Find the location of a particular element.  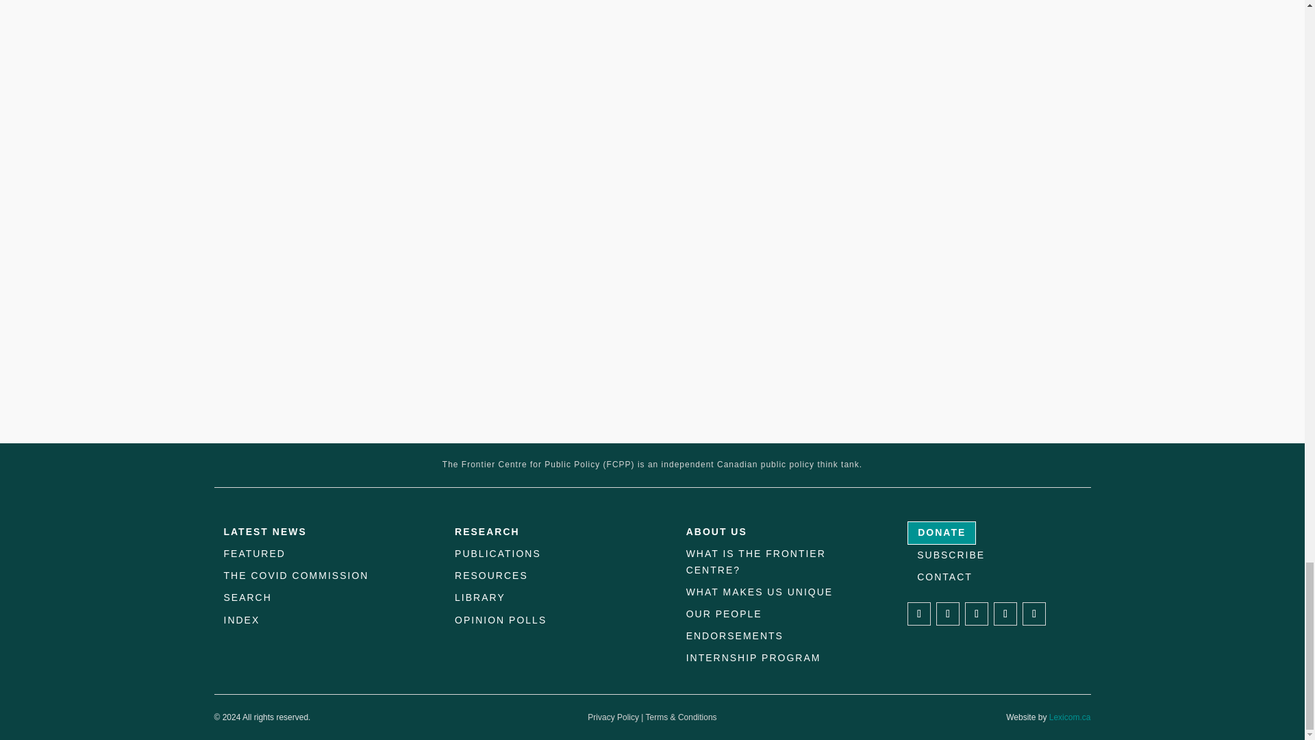

Follow on SoundCloud is located at coordinates (1005, 614).